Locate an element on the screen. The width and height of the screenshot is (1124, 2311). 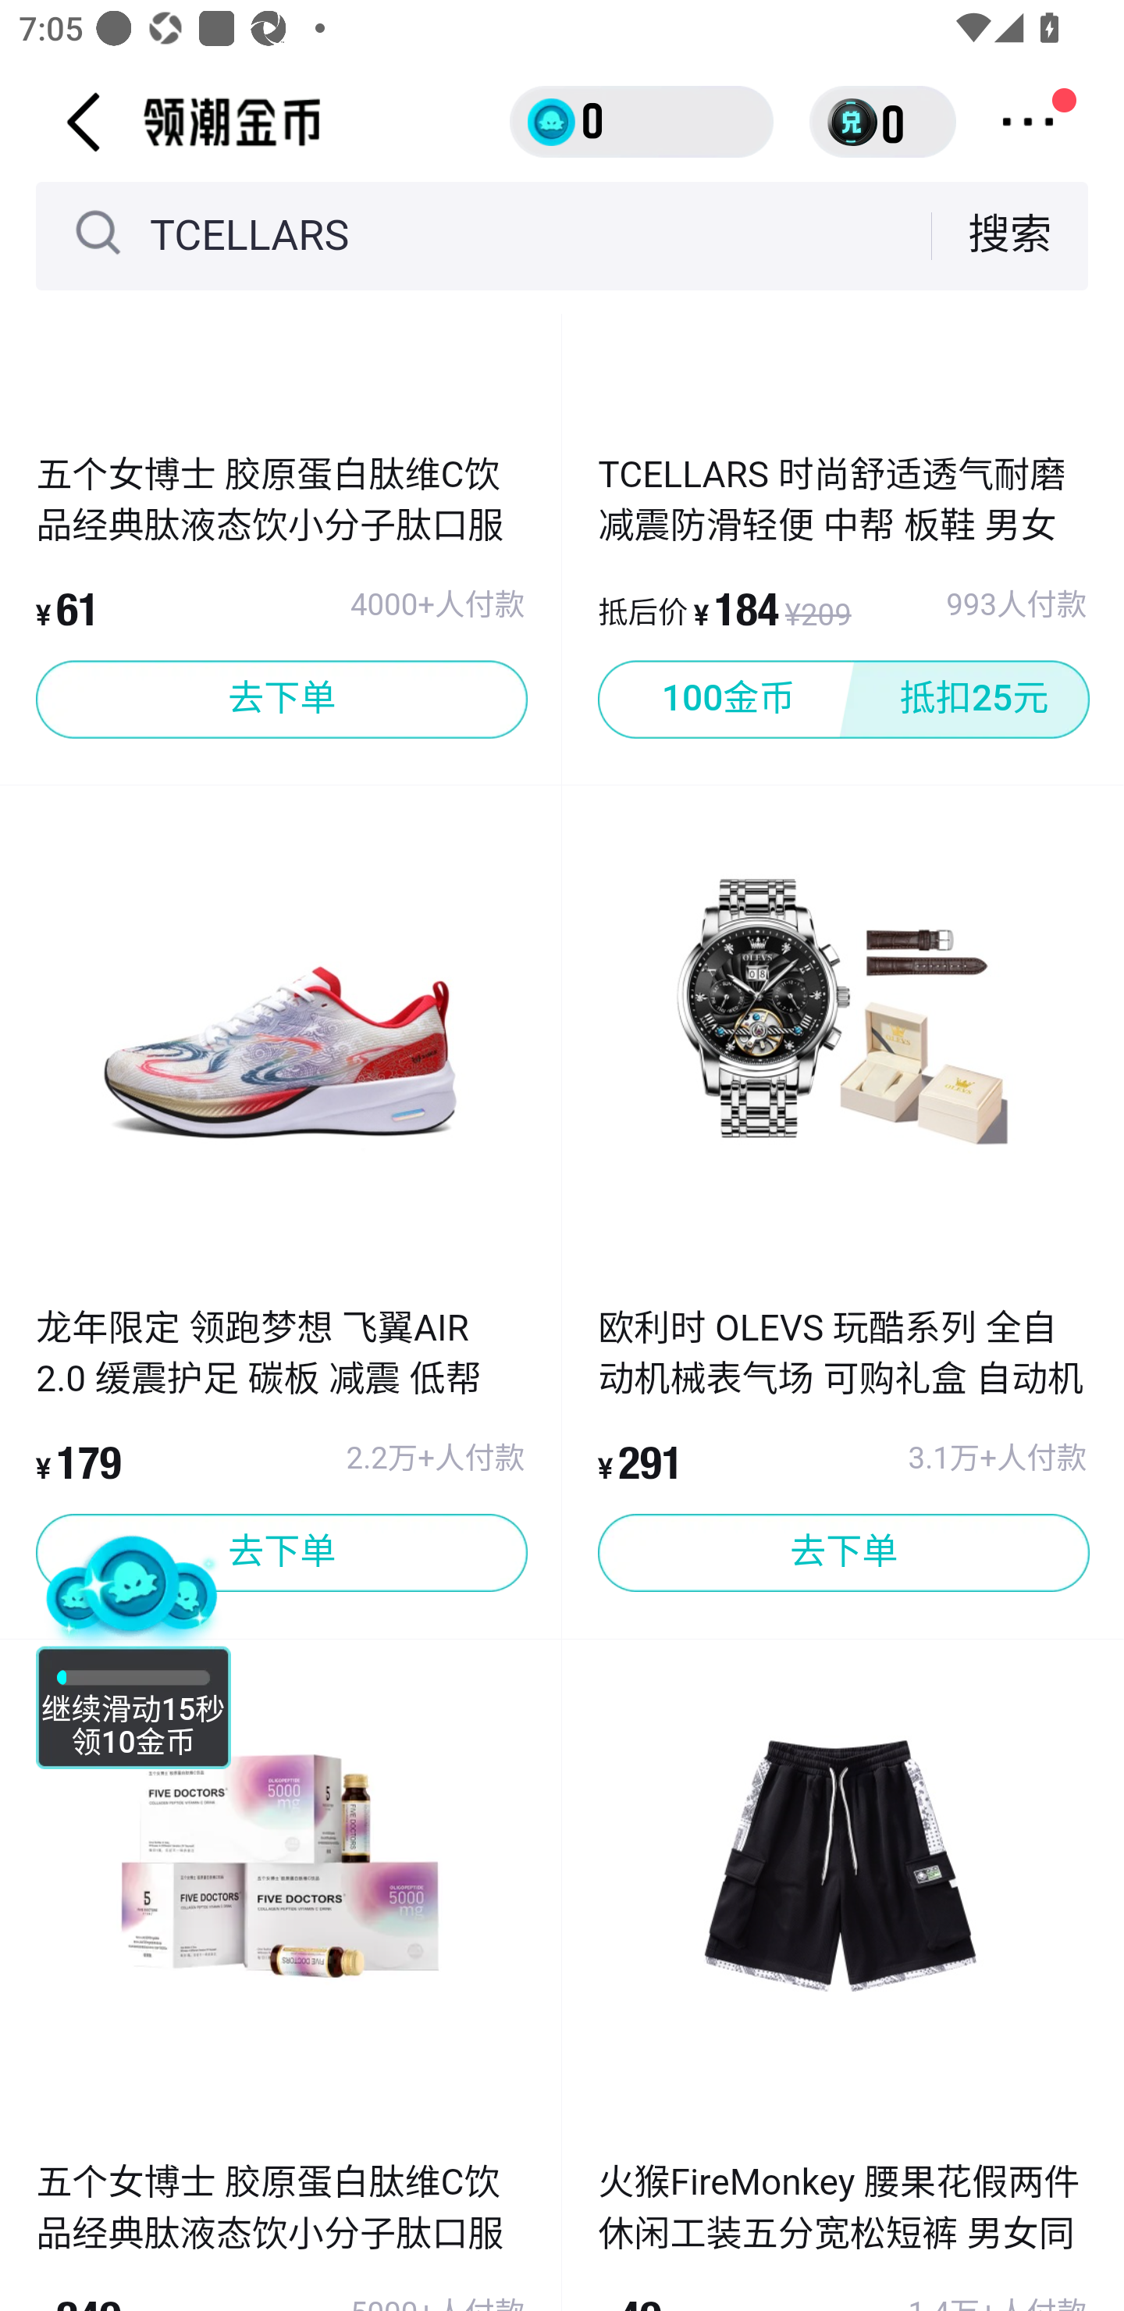
去下单 is located at coordinates (843, 1552).